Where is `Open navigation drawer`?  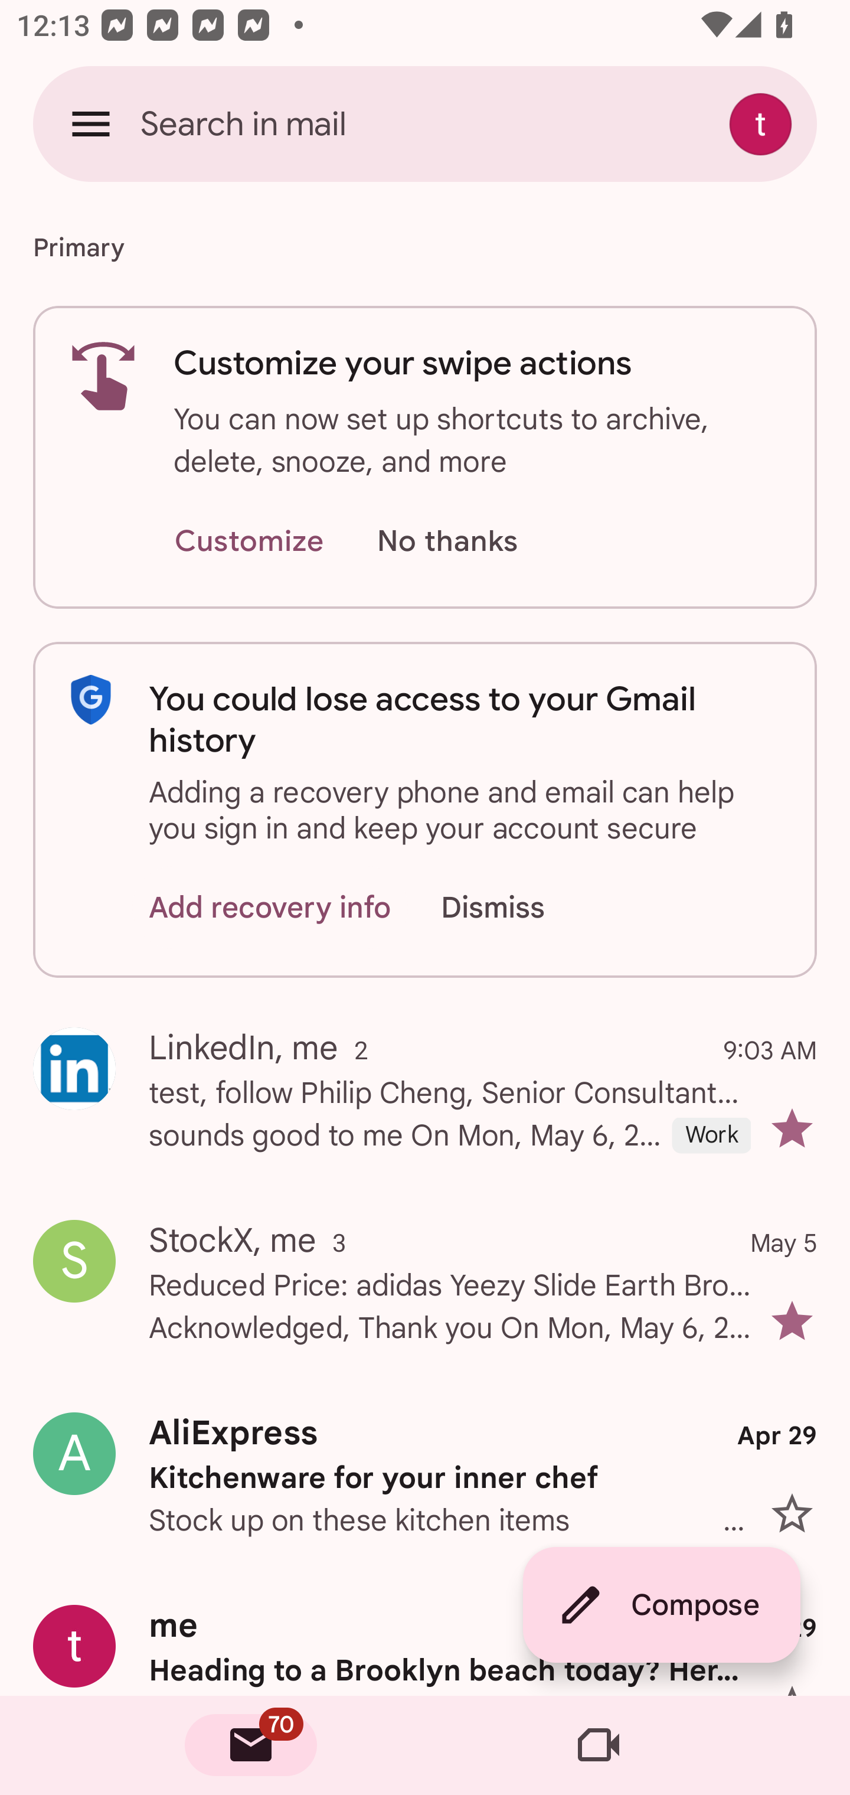 Open navigation drawer is located at coordinates (91, 123).